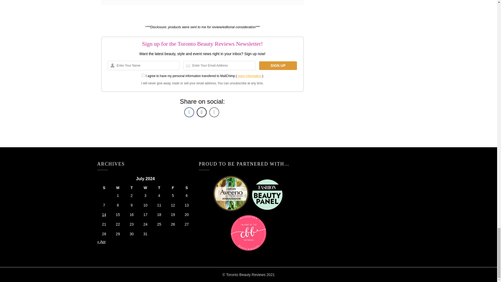 The image size is (501, 282). What do you see at coordinates (159, 188) in the screenshot?
I see `Thursday` at bounding box center [159, 188].